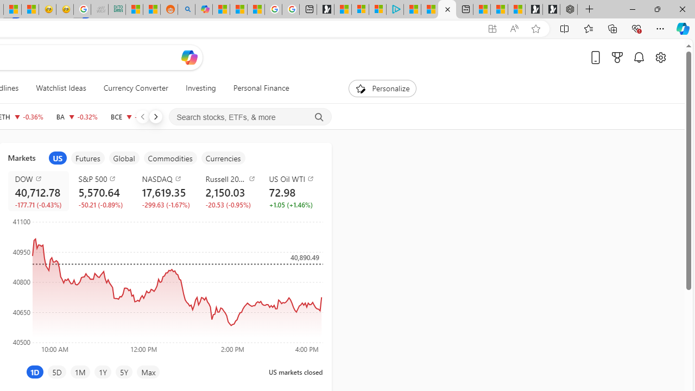 This screenshot has height=391, width=695. What do you see at coordinates (256, 88) in the screenshot?
I see `Personal Finance` at bounding box center [256, 88].